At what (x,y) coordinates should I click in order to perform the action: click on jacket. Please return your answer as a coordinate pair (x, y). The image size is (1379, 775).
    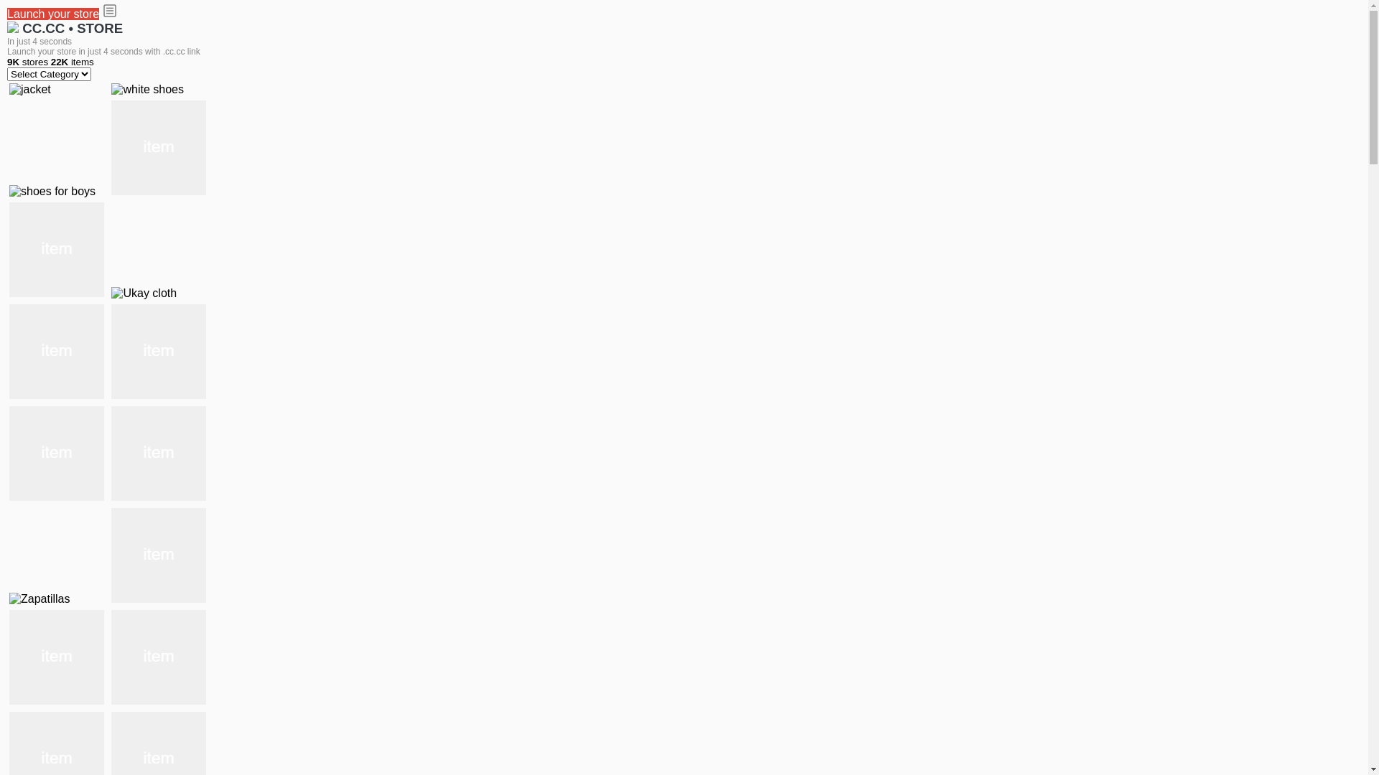
    Looking at the image, I should click on (30, 90).